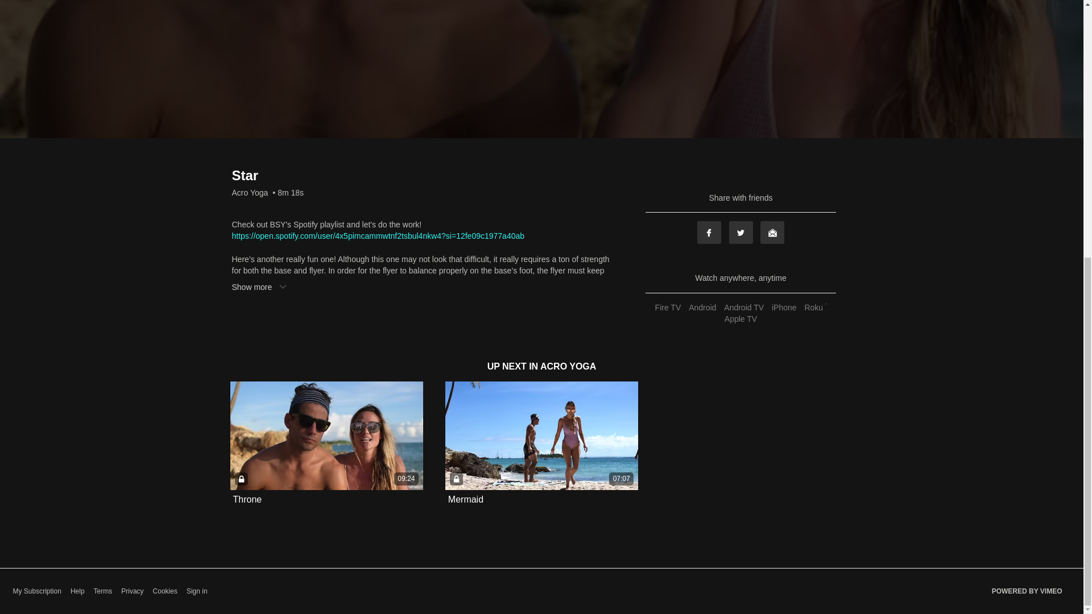  I want to click on Help, so click(77, 591).